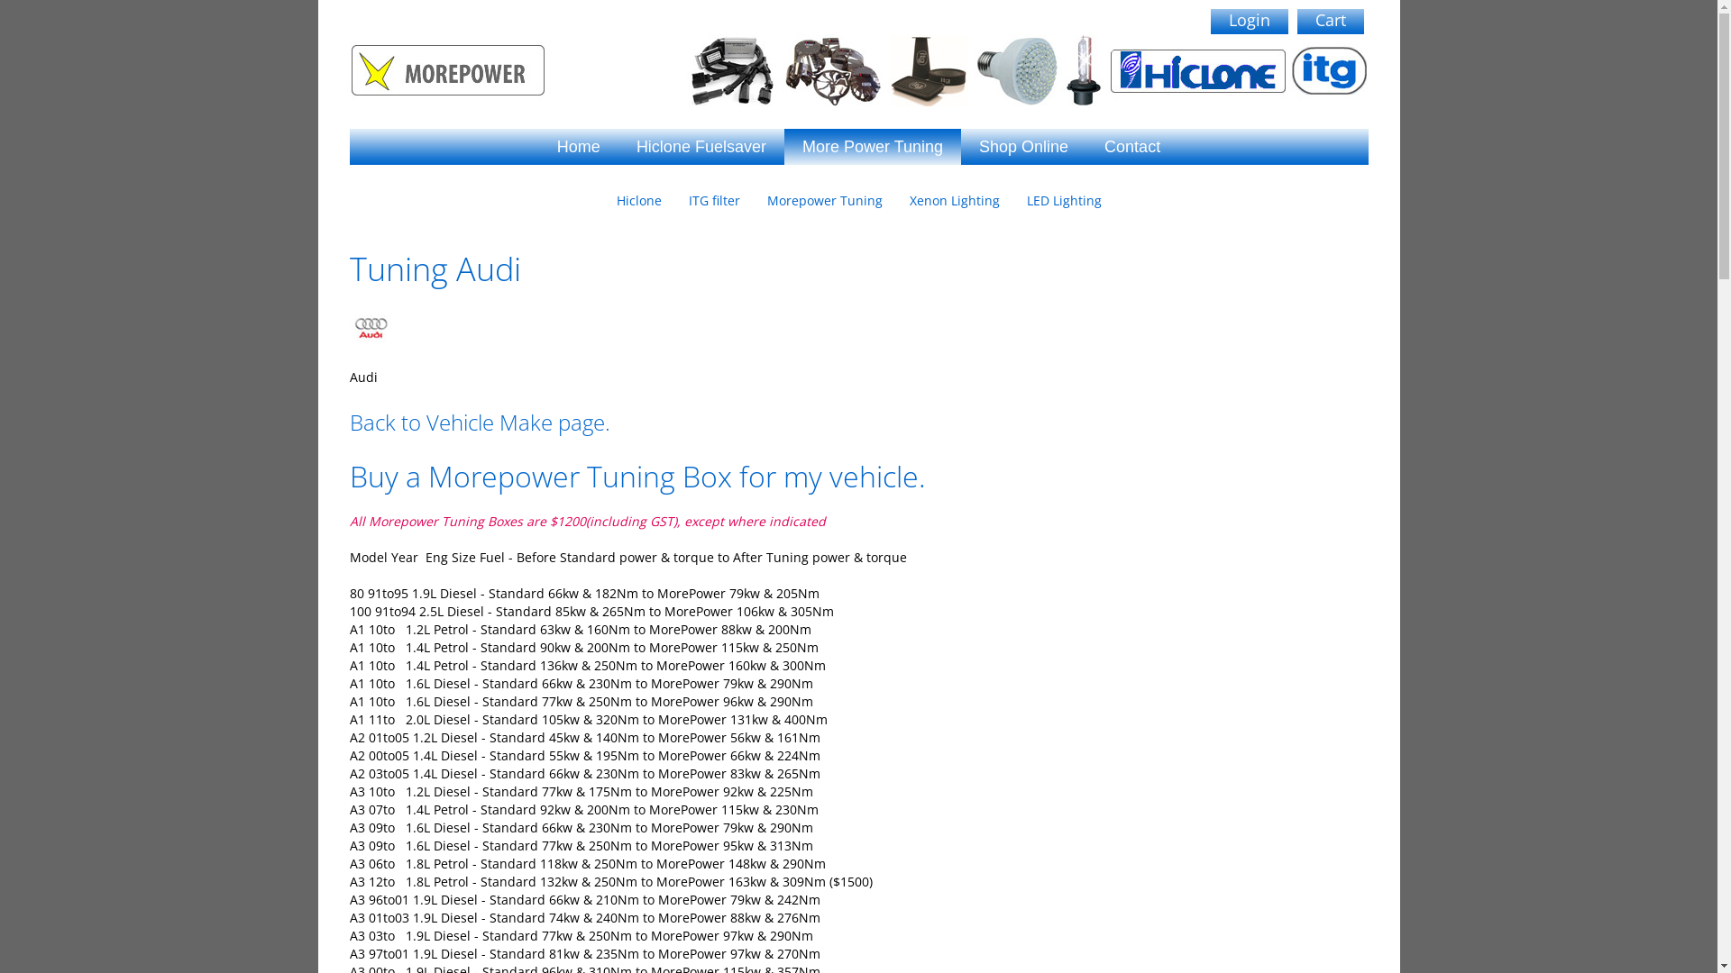 The image size is (1731, 973). Describe the element at coordinates (1132, 147) in the screenshot. I see `Contact` at that location.